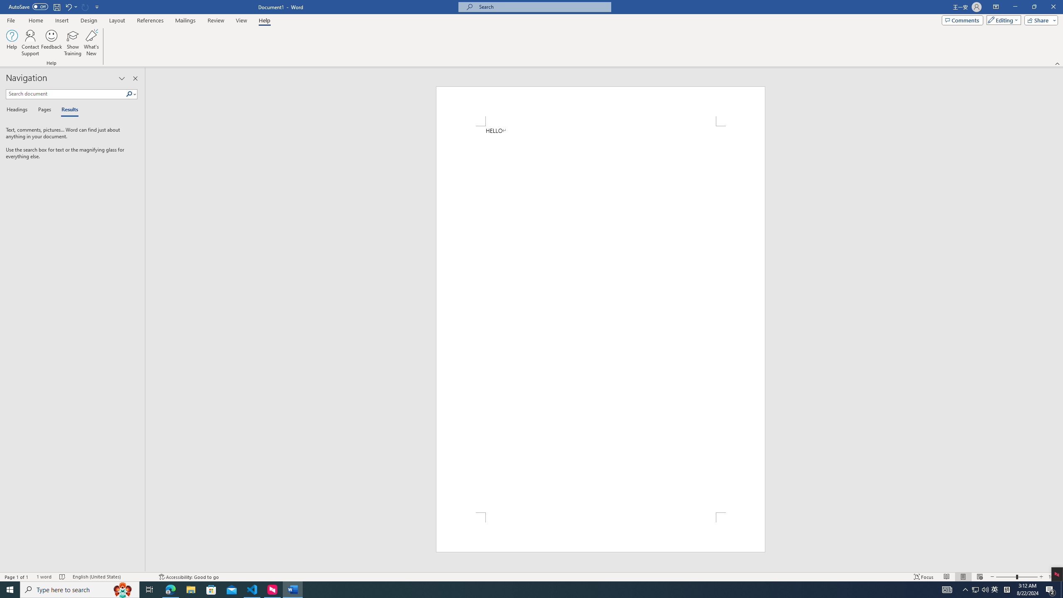 The image size is (1063, 598). I want to click on Zoom, so click(1016, 577).